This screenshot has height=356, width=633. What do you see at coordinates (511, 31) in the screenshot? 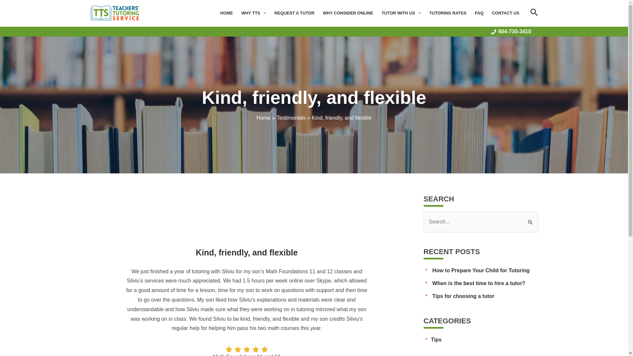
I see `604-730-3410` at bounding box center [511, 31].